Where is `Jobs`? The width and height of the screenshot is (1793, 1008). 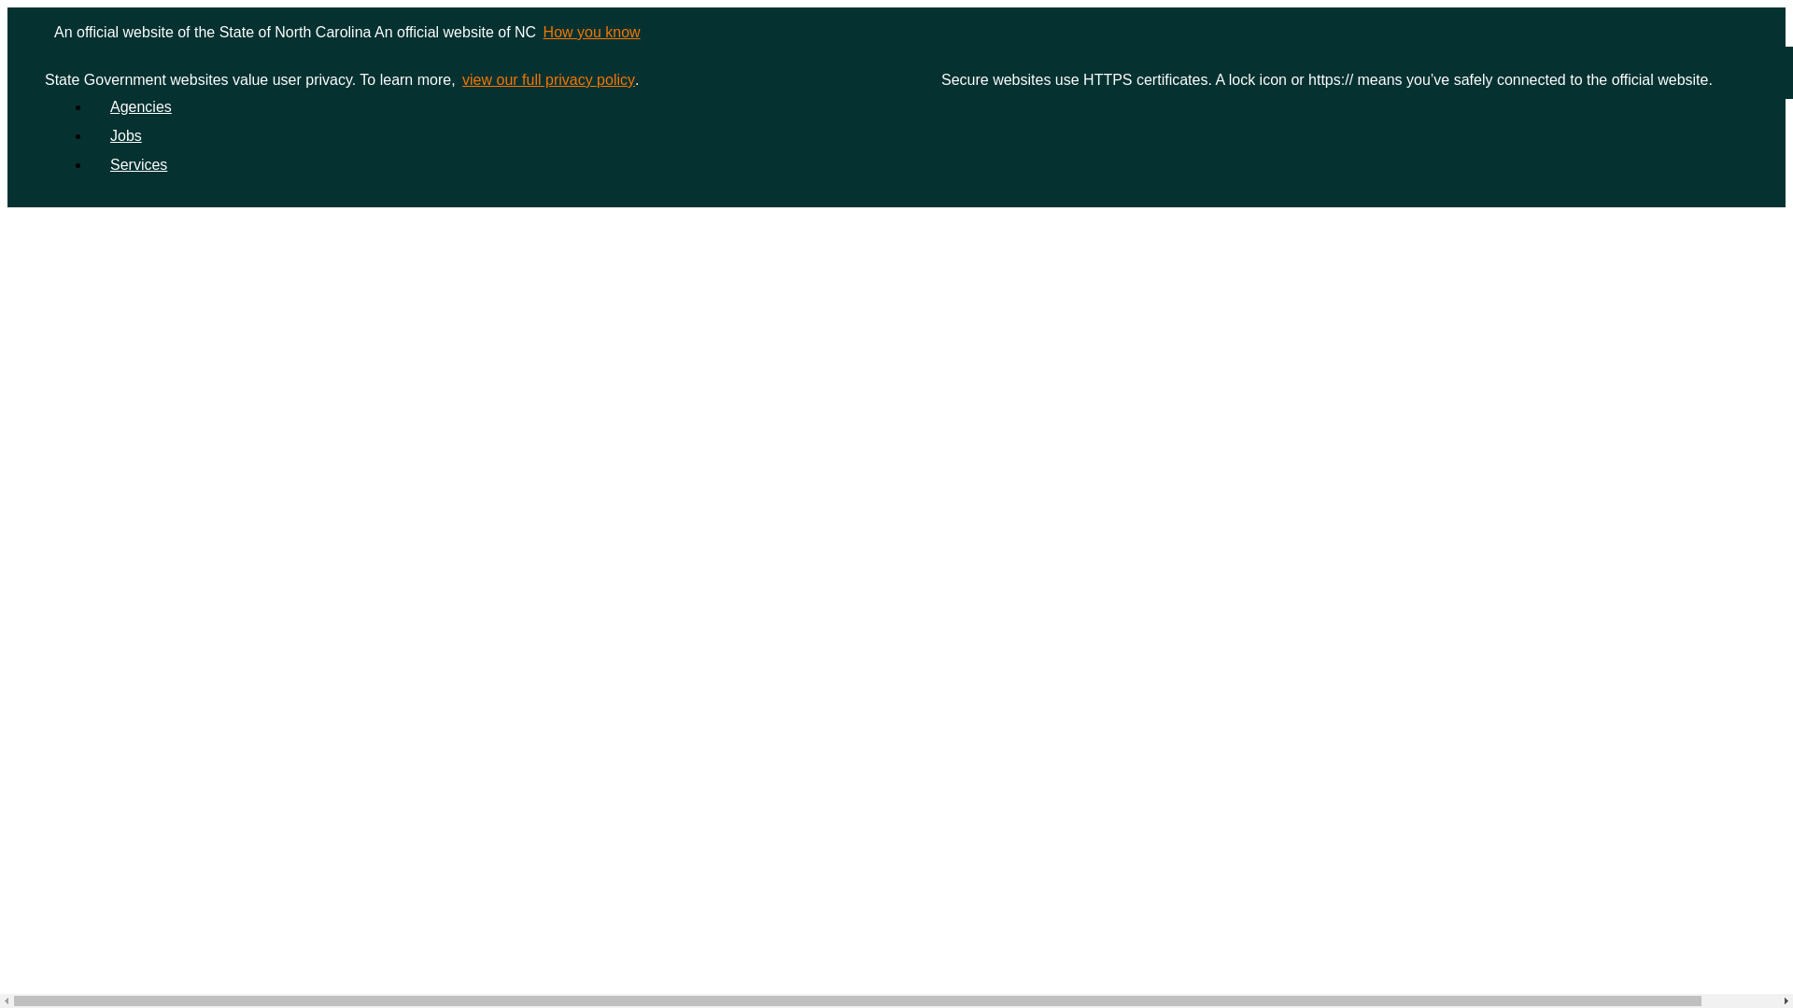 Jobs is located at coordinates (125, 136).